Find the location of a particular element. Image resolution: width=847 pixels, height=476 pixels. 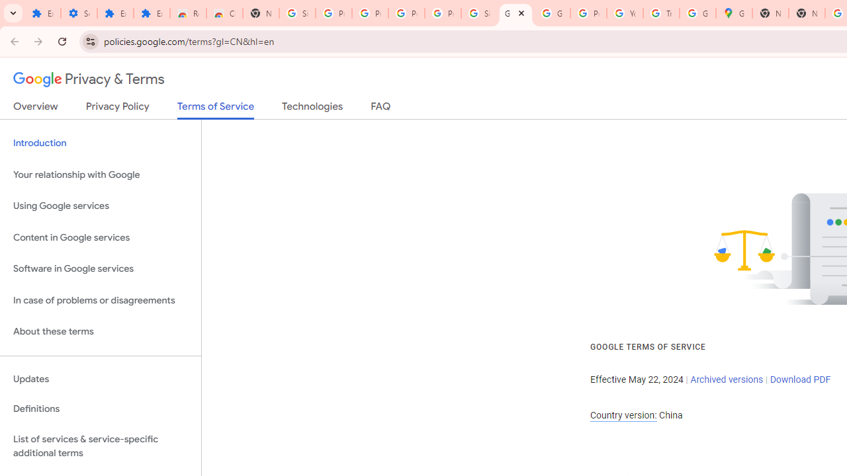

List of services & service-specific additional terms is located at coordinates (101, 446).